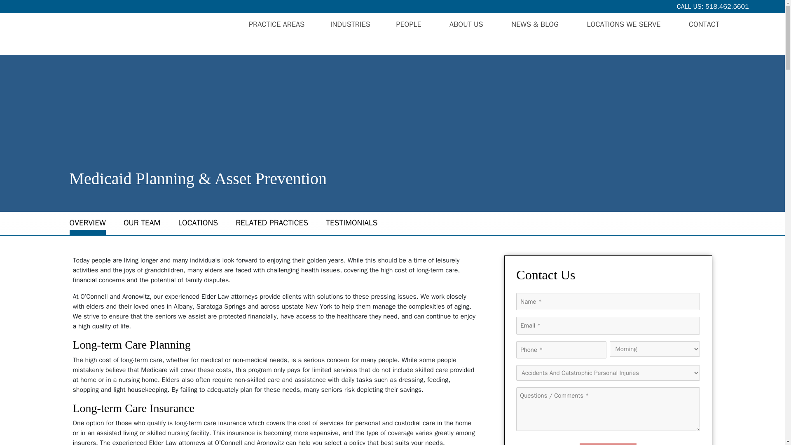  What do you see at coordinates (704, 24) in the screenshot?
I see `CONTACT` at bounding box center [704, 24].